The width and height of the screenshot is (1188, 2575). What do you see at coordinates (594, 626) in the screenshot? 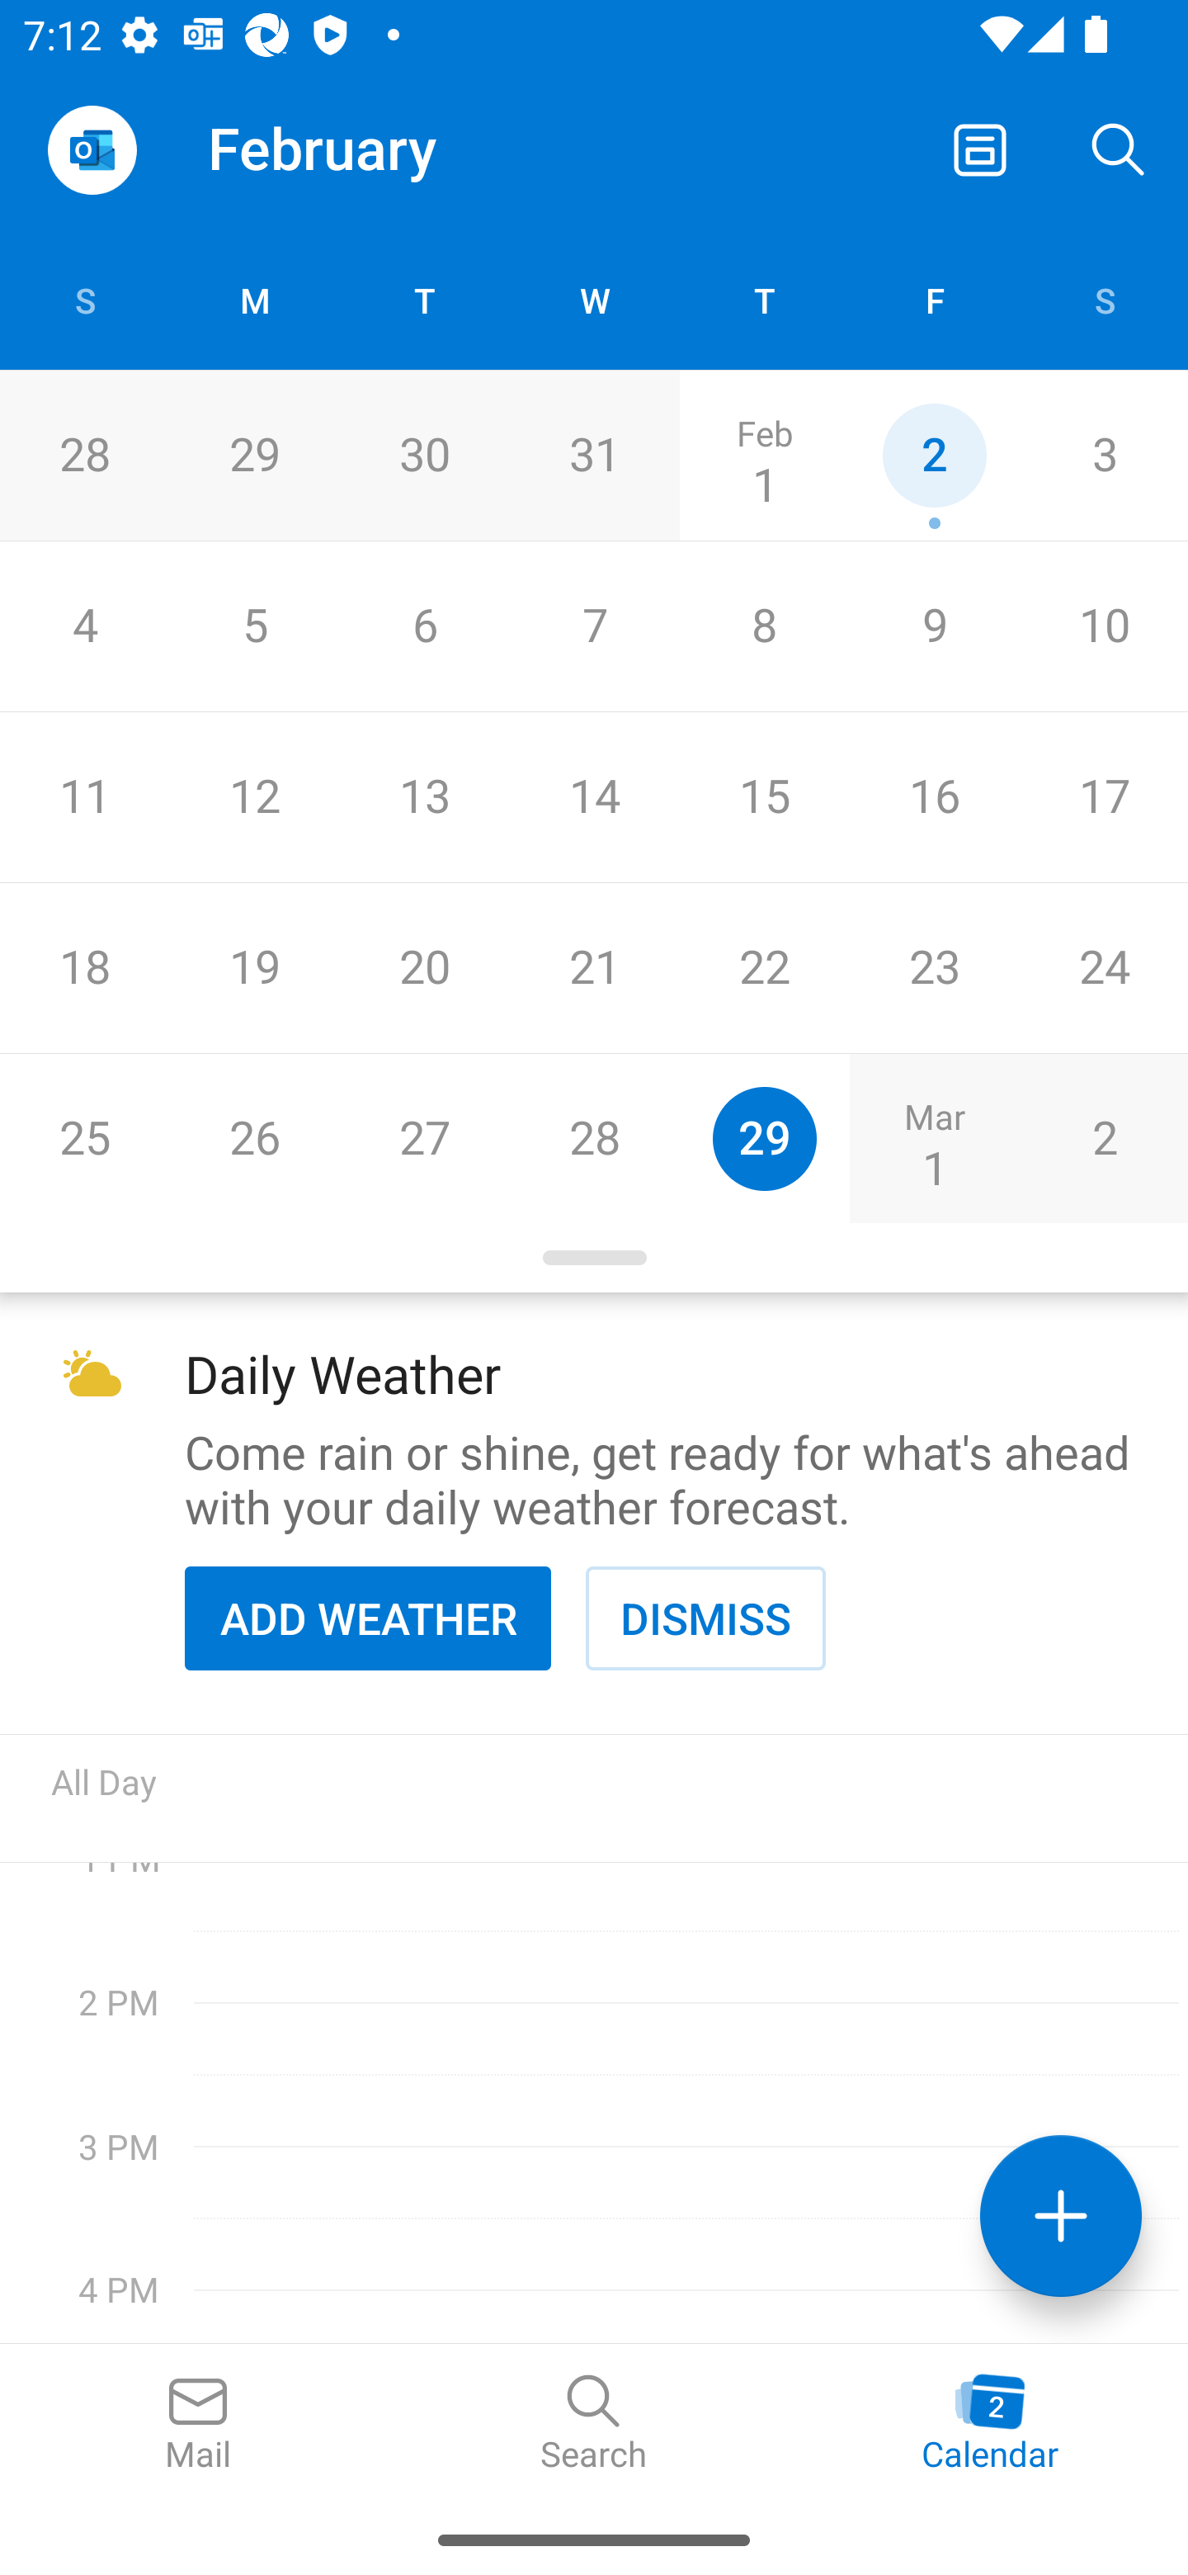
I see `7 Wednesday, February 7` at bounding box center [594, 626].